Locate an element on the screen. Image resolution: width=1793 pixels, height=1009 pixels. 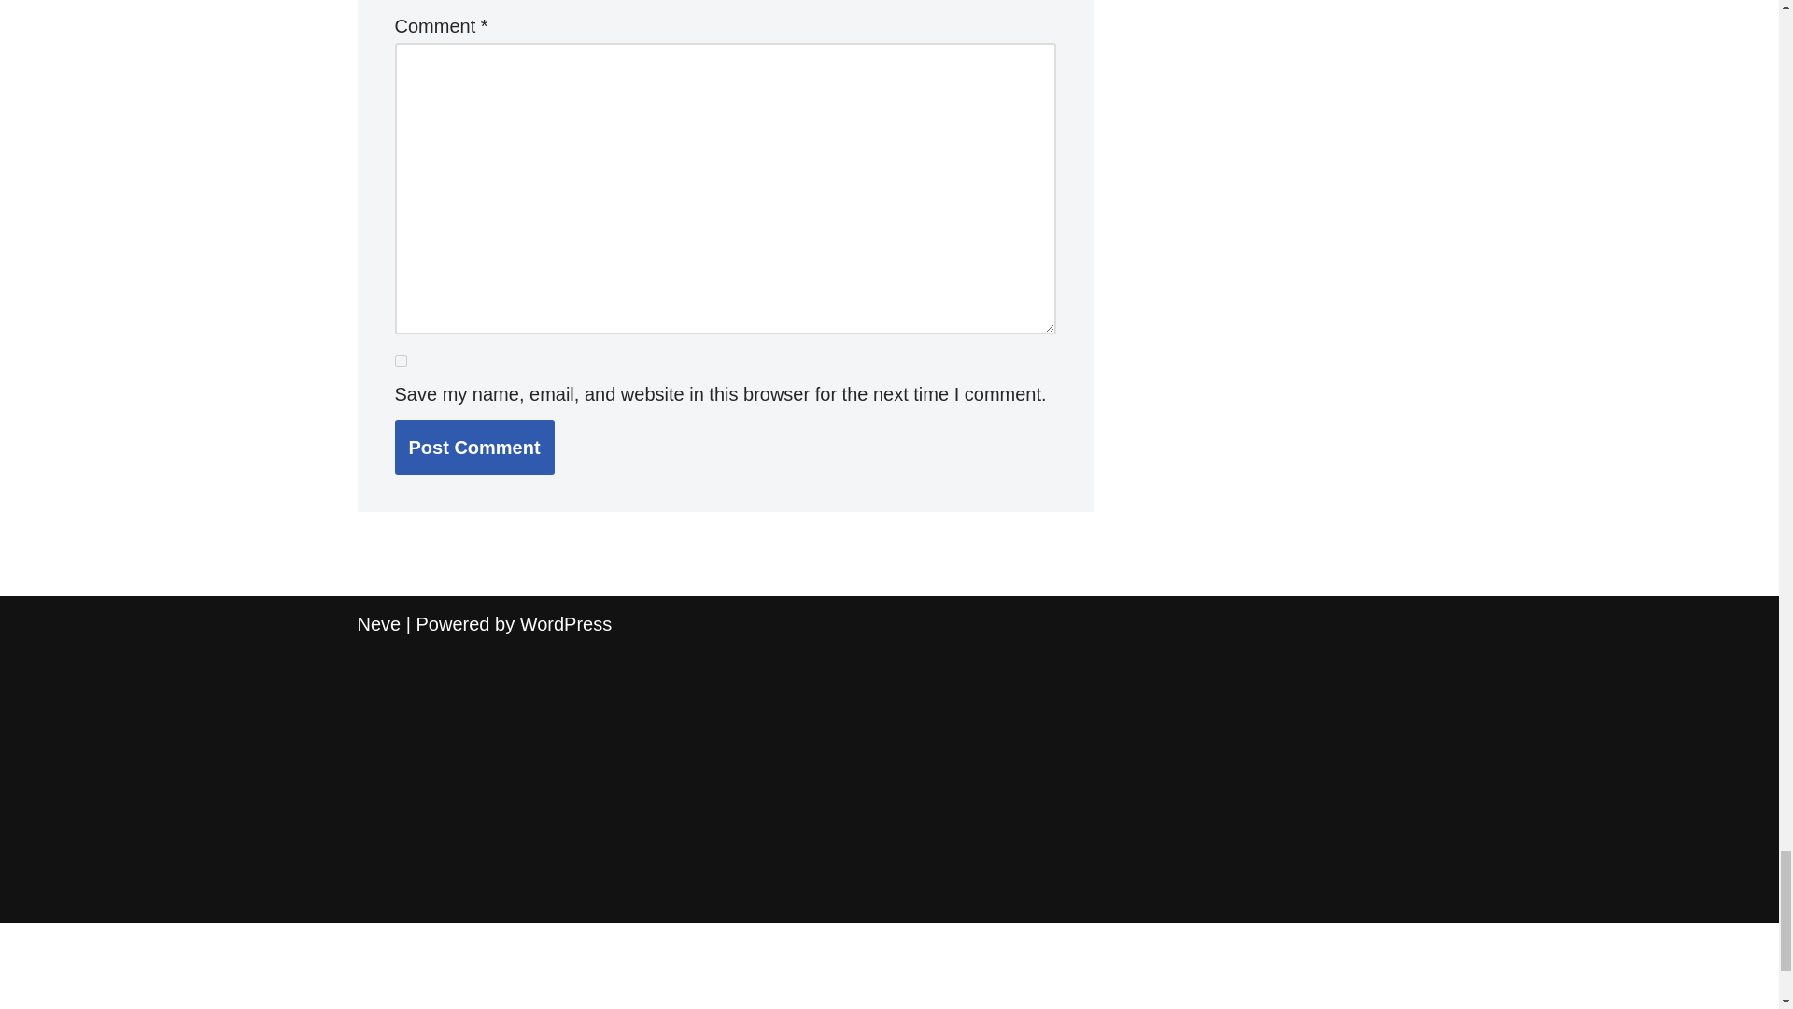
Neve is located at coordinates (378, 624).